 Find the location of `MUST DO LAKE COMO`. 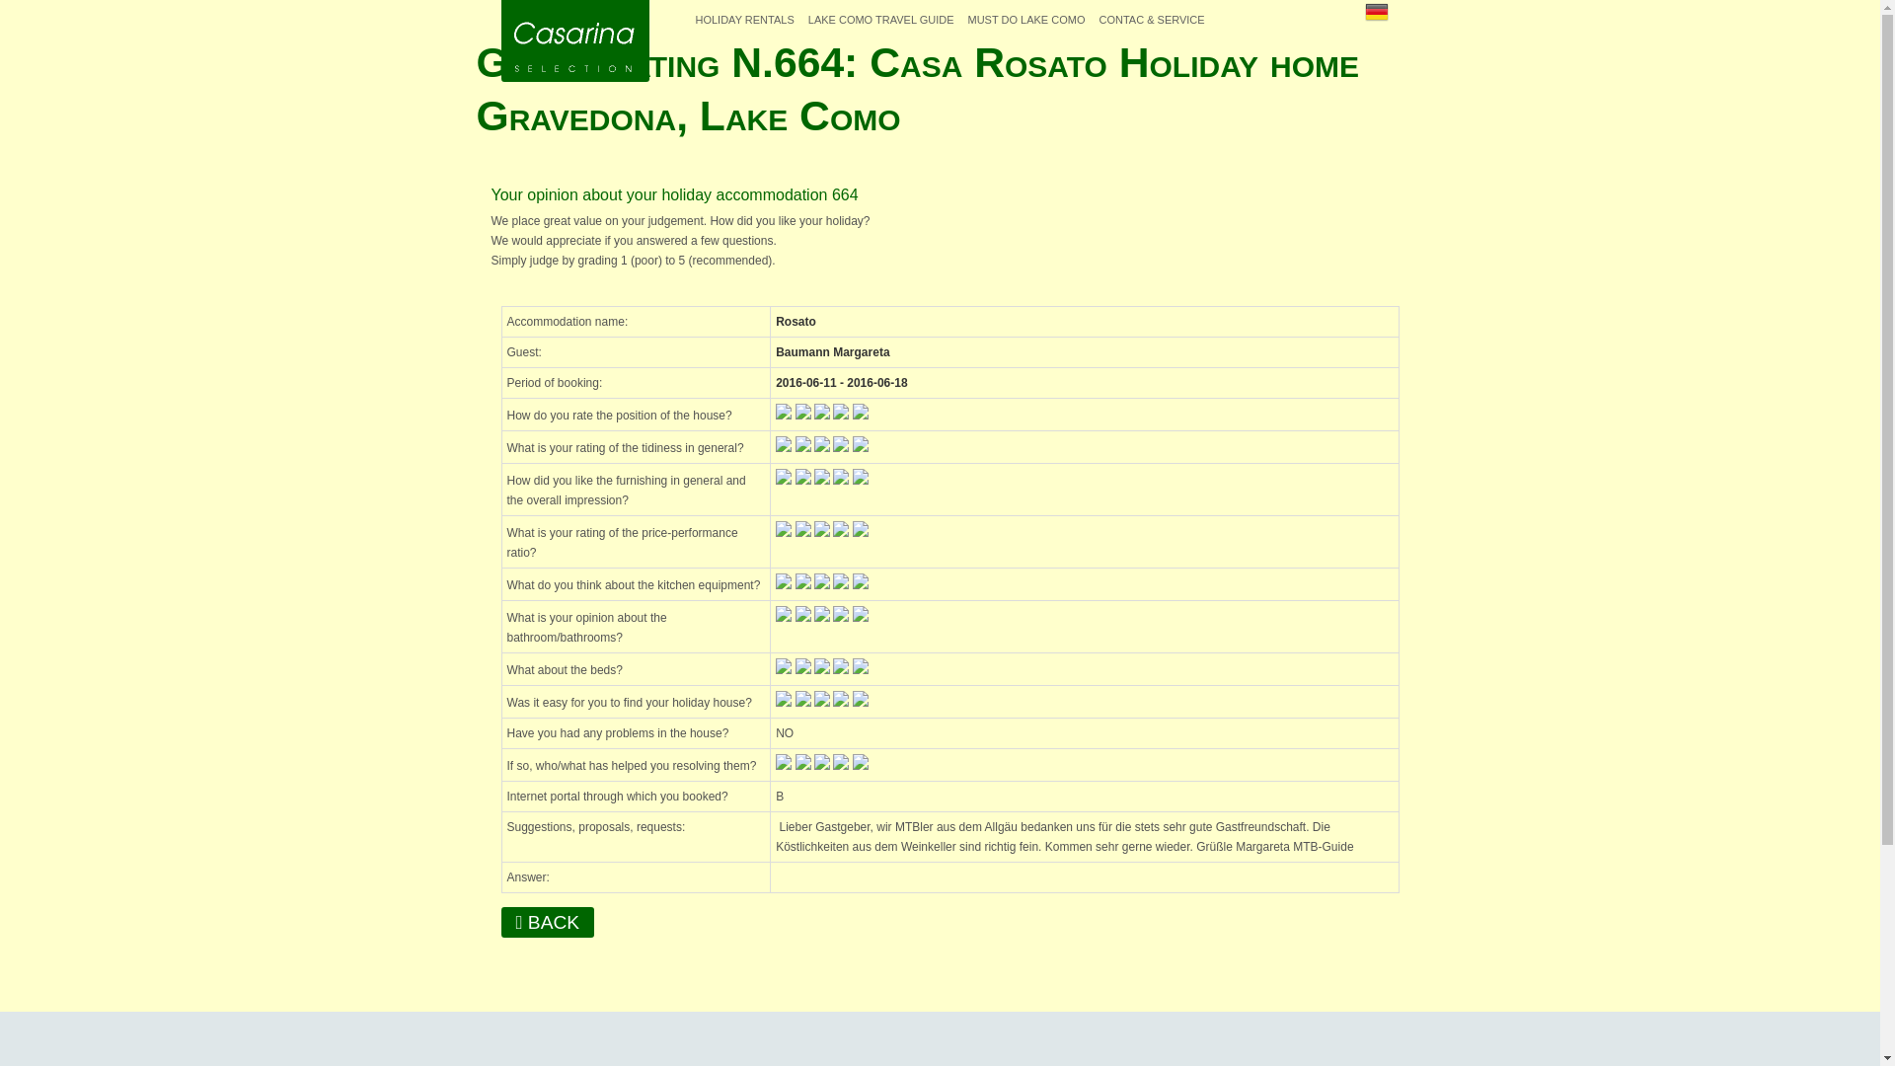

MUST DO LAKE COMO is located at coordinates (1026, 20).